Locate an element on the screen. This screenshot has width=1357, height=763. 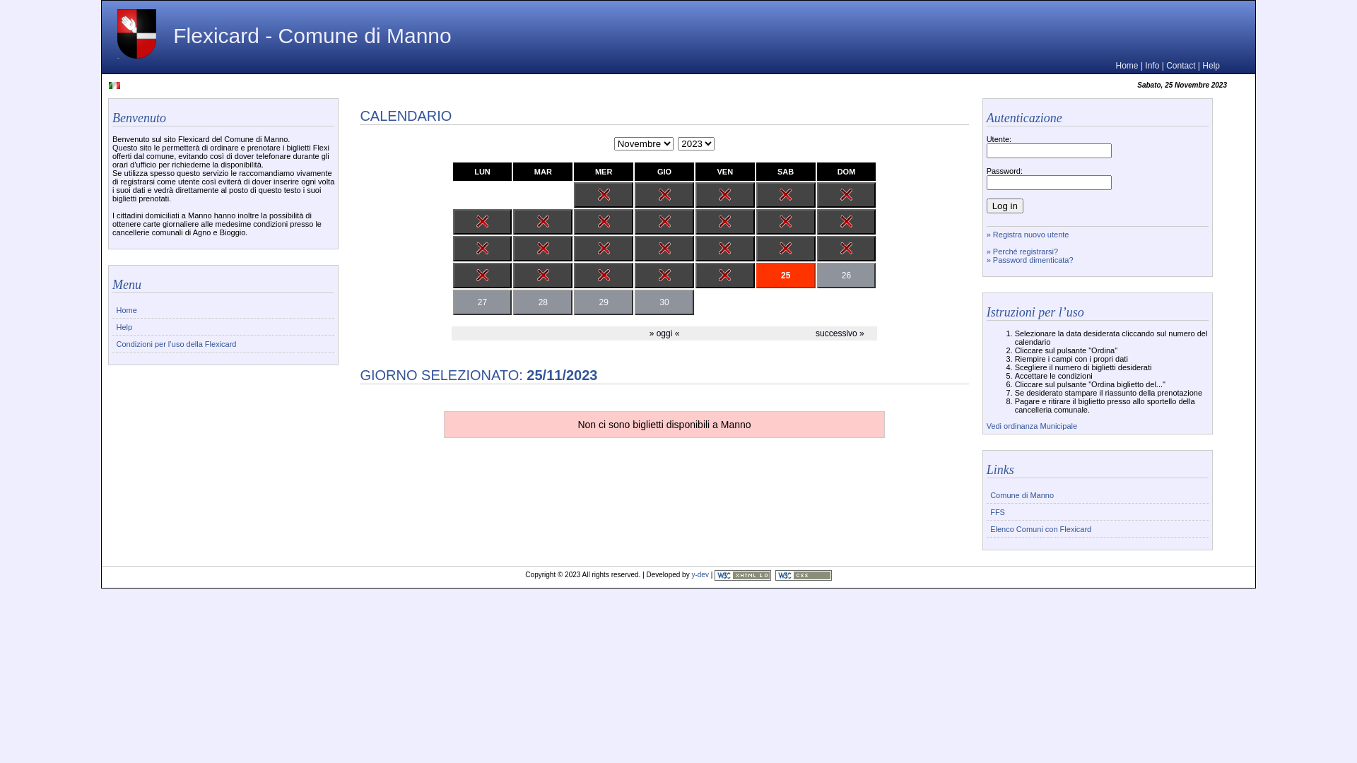
Log in is located at coordinates (1005, 206).